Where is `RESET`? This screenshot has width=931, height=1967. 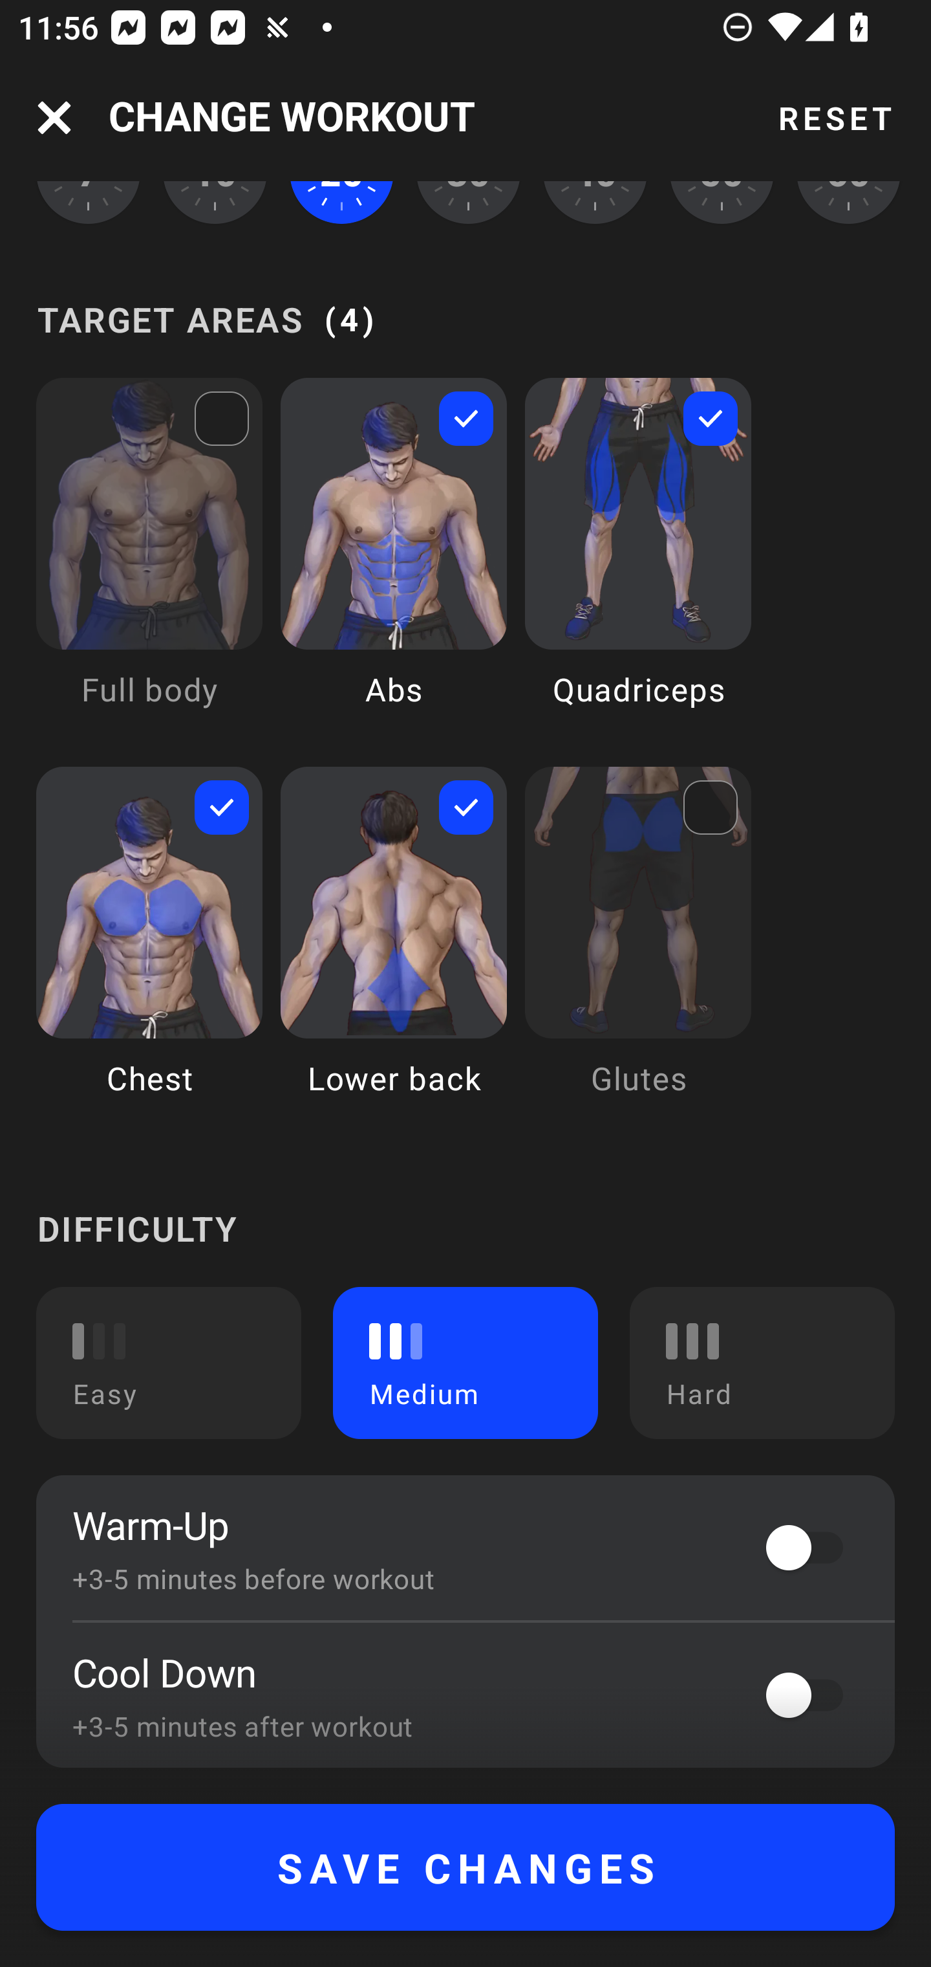
RESET is located at coordinates (835, 118).